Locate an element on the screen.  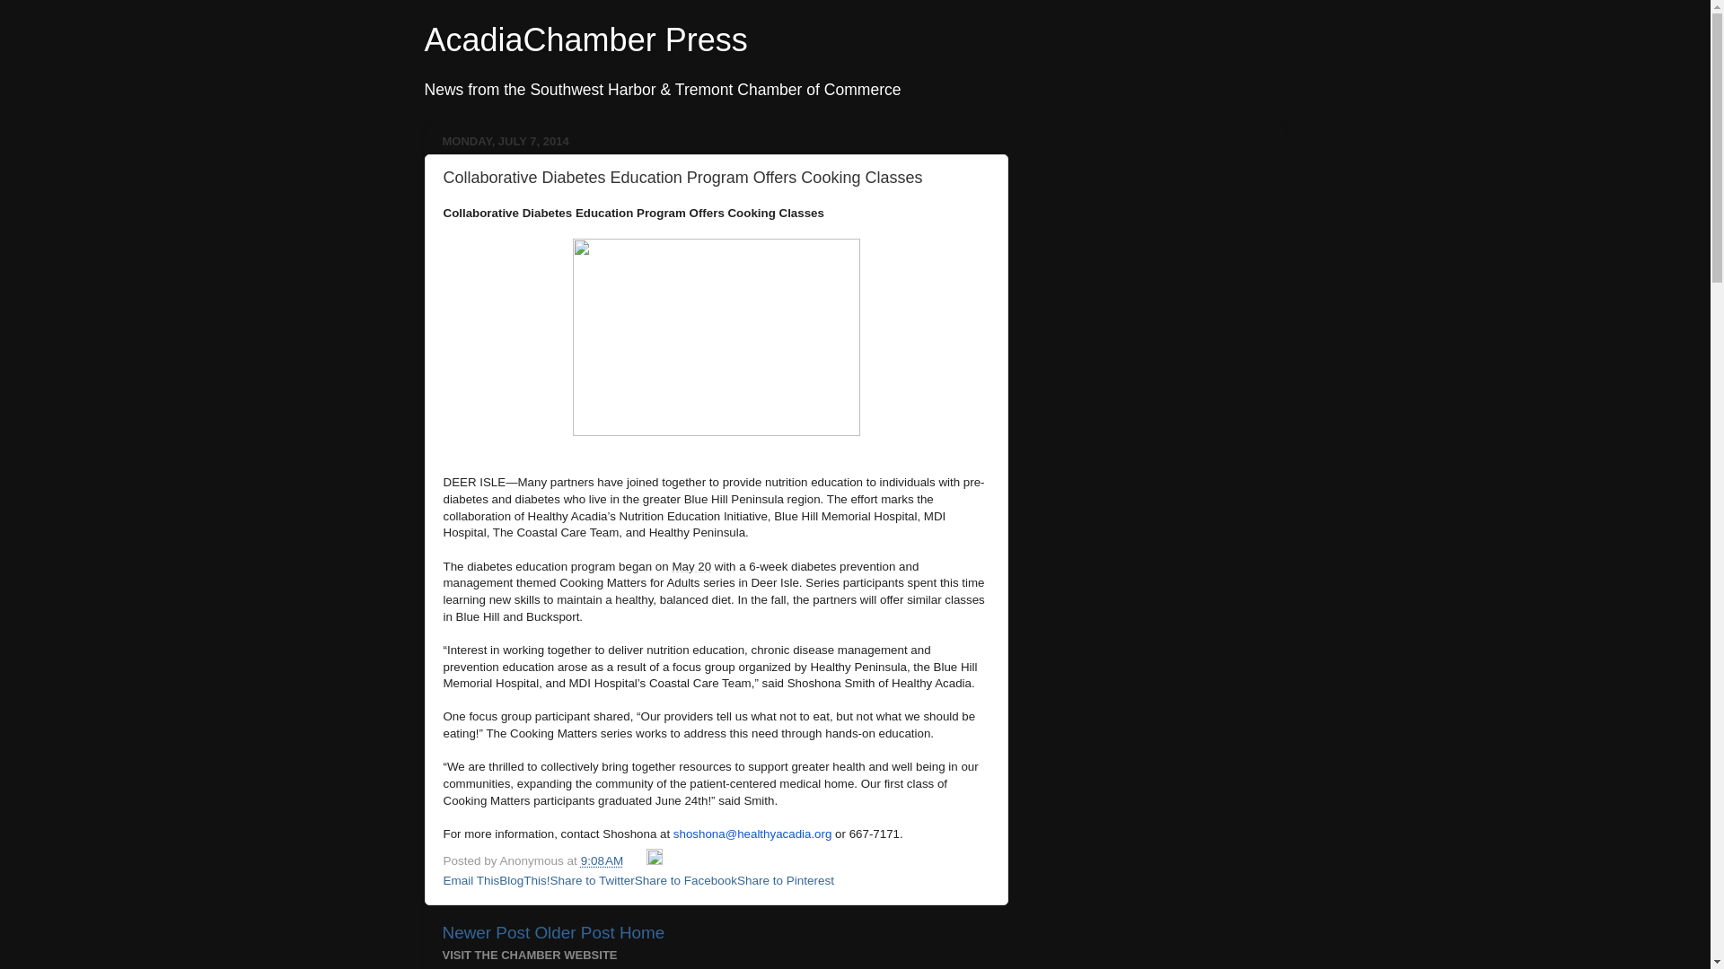
Newer Post is located at coordinates (485, 932).